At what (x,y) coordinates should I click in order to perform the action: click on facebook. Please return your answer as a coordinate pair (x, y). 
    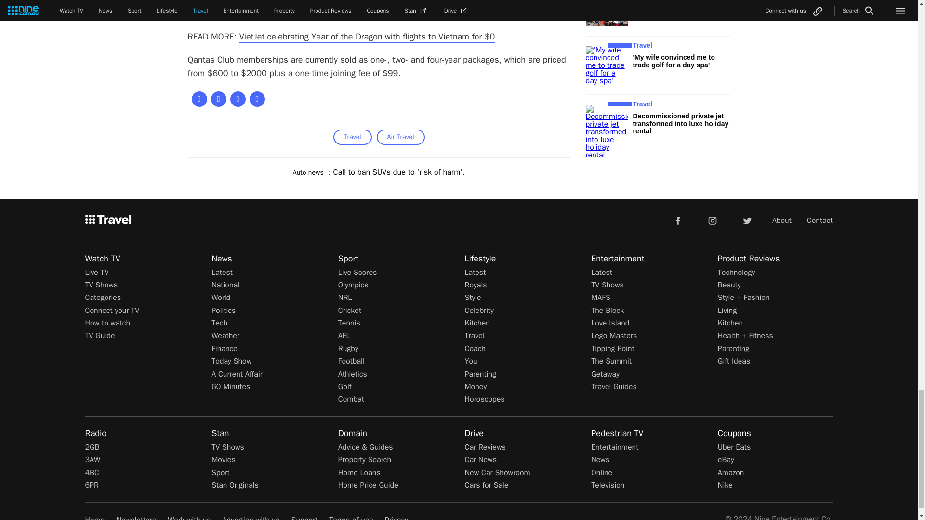
    Looking at the image, I should click on (677, 220).